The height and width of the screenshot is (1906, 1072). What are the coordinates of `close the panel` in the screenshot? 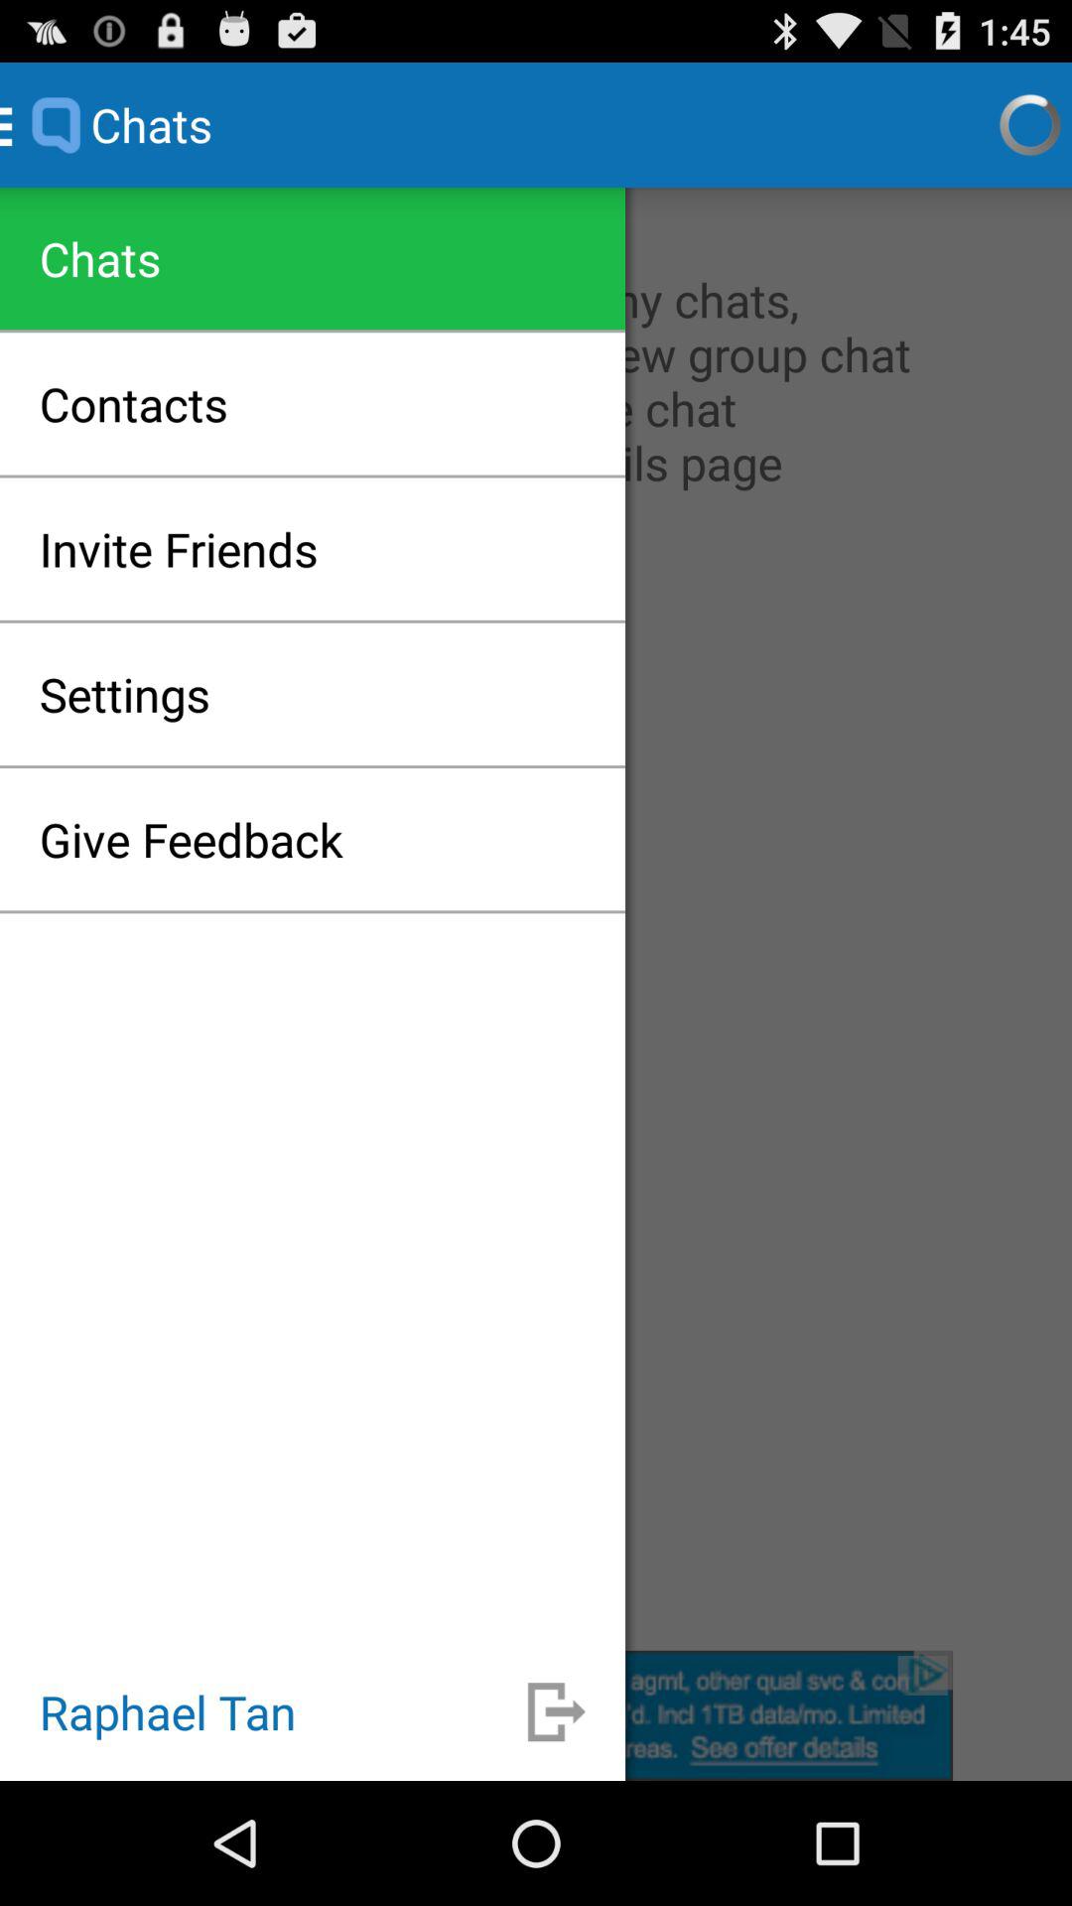 It's located at (536, 1715).